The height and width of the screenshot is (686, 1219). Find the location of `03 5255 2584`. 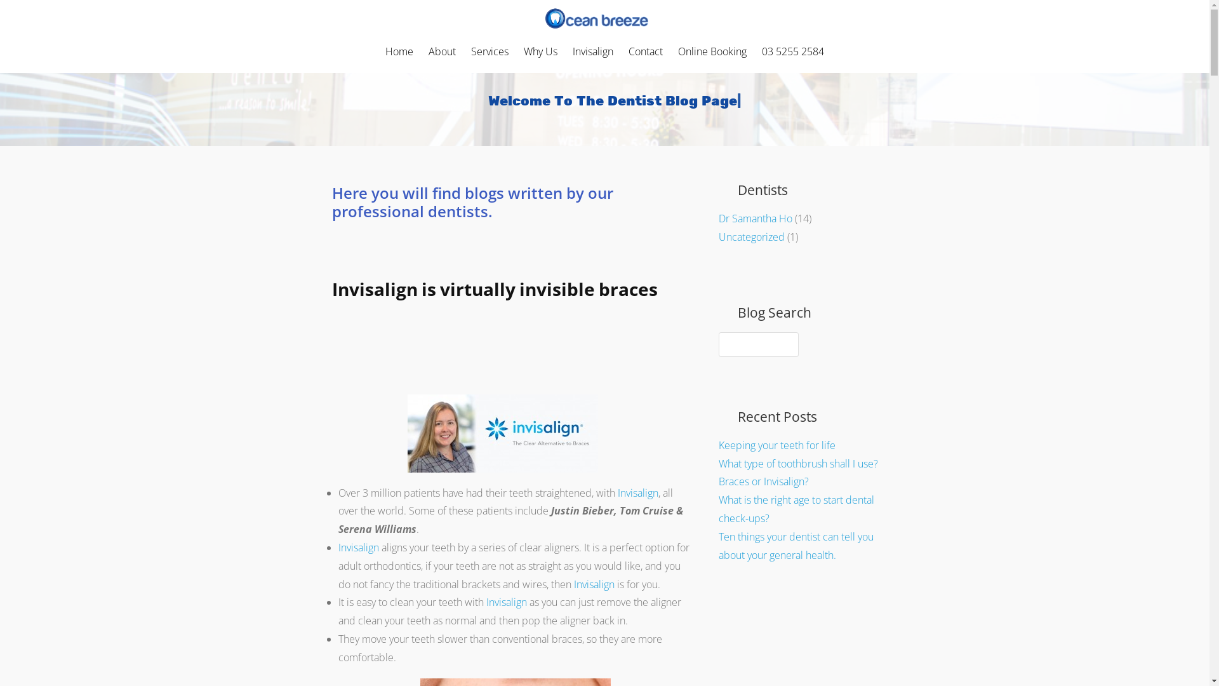

03 5255 2584 is located at coordinates (793, 51).